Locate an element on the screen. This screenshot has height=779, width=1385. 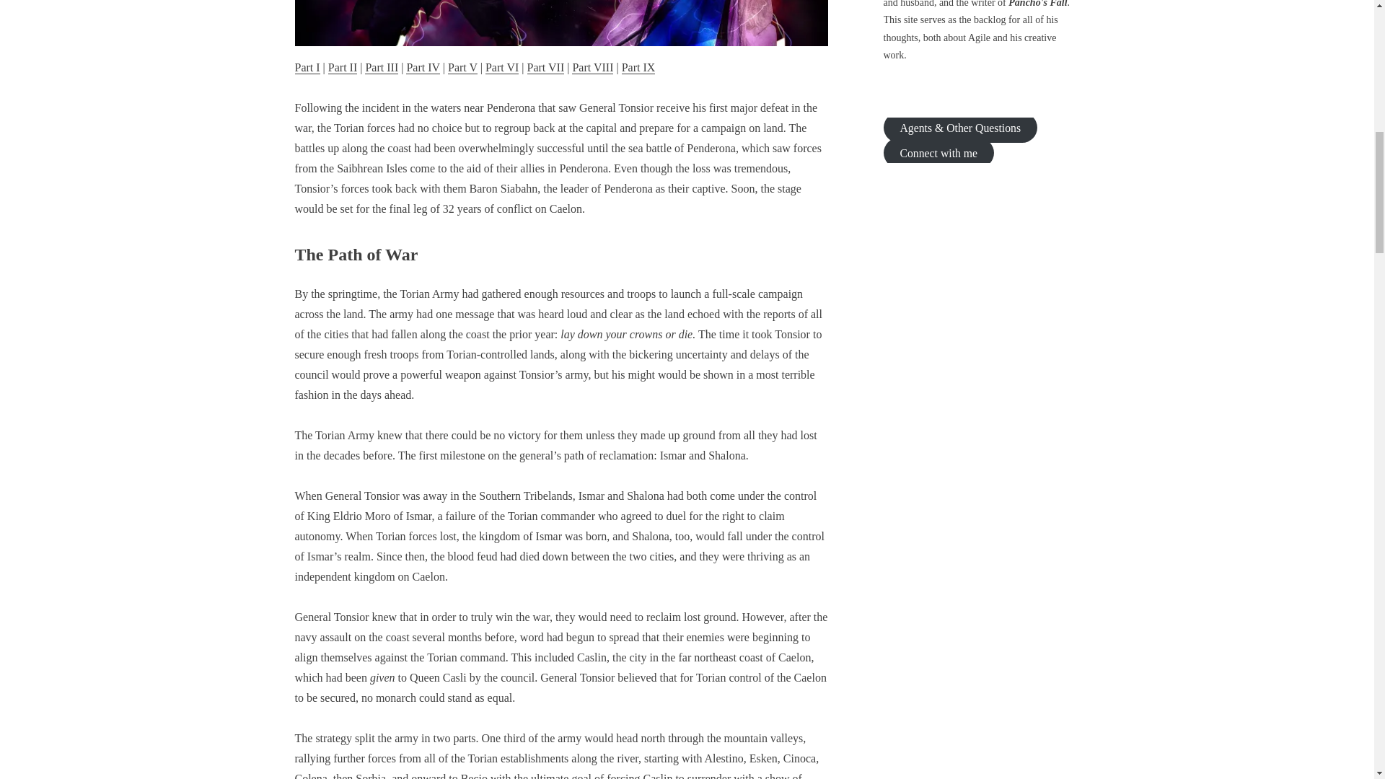
Part IX is located at coordinates (638, 67).